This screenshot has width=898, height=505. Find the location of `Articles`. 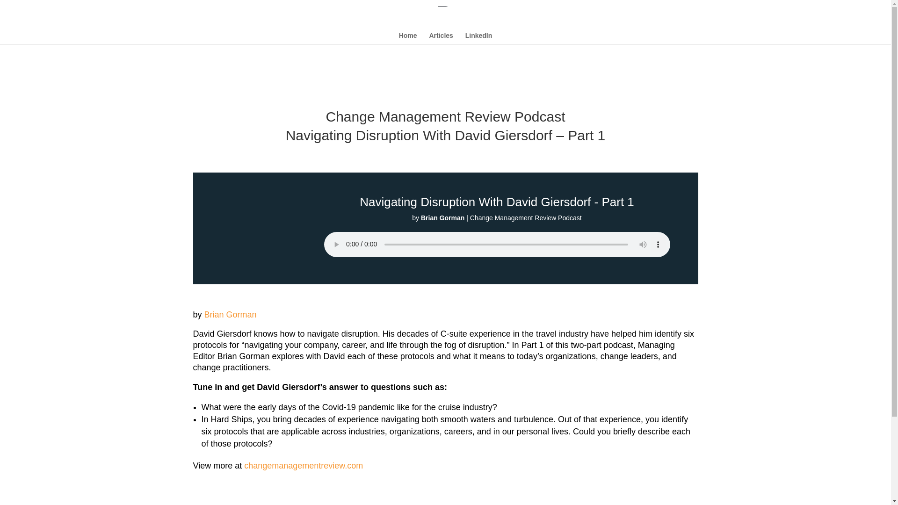

Articles is located at coordinates (441, 38).